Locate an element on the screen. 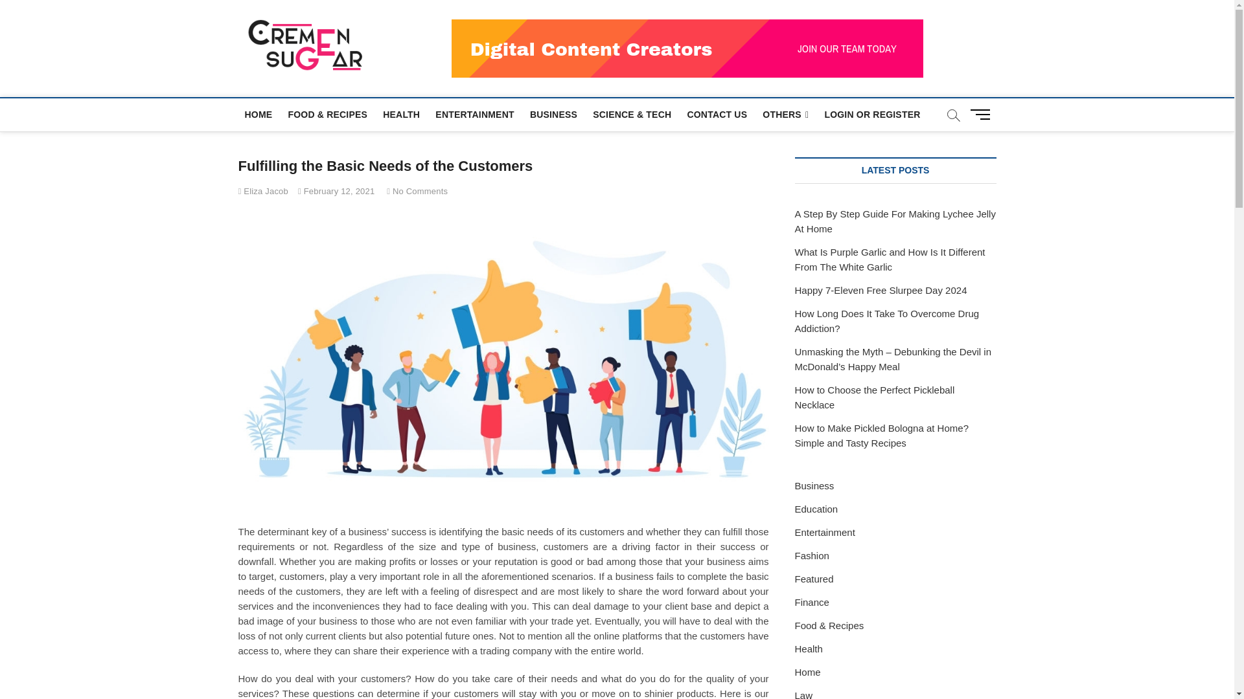 This screenshot has height=699, width=1244. ENTERTAINMENT is located at coordinates (474, 114).